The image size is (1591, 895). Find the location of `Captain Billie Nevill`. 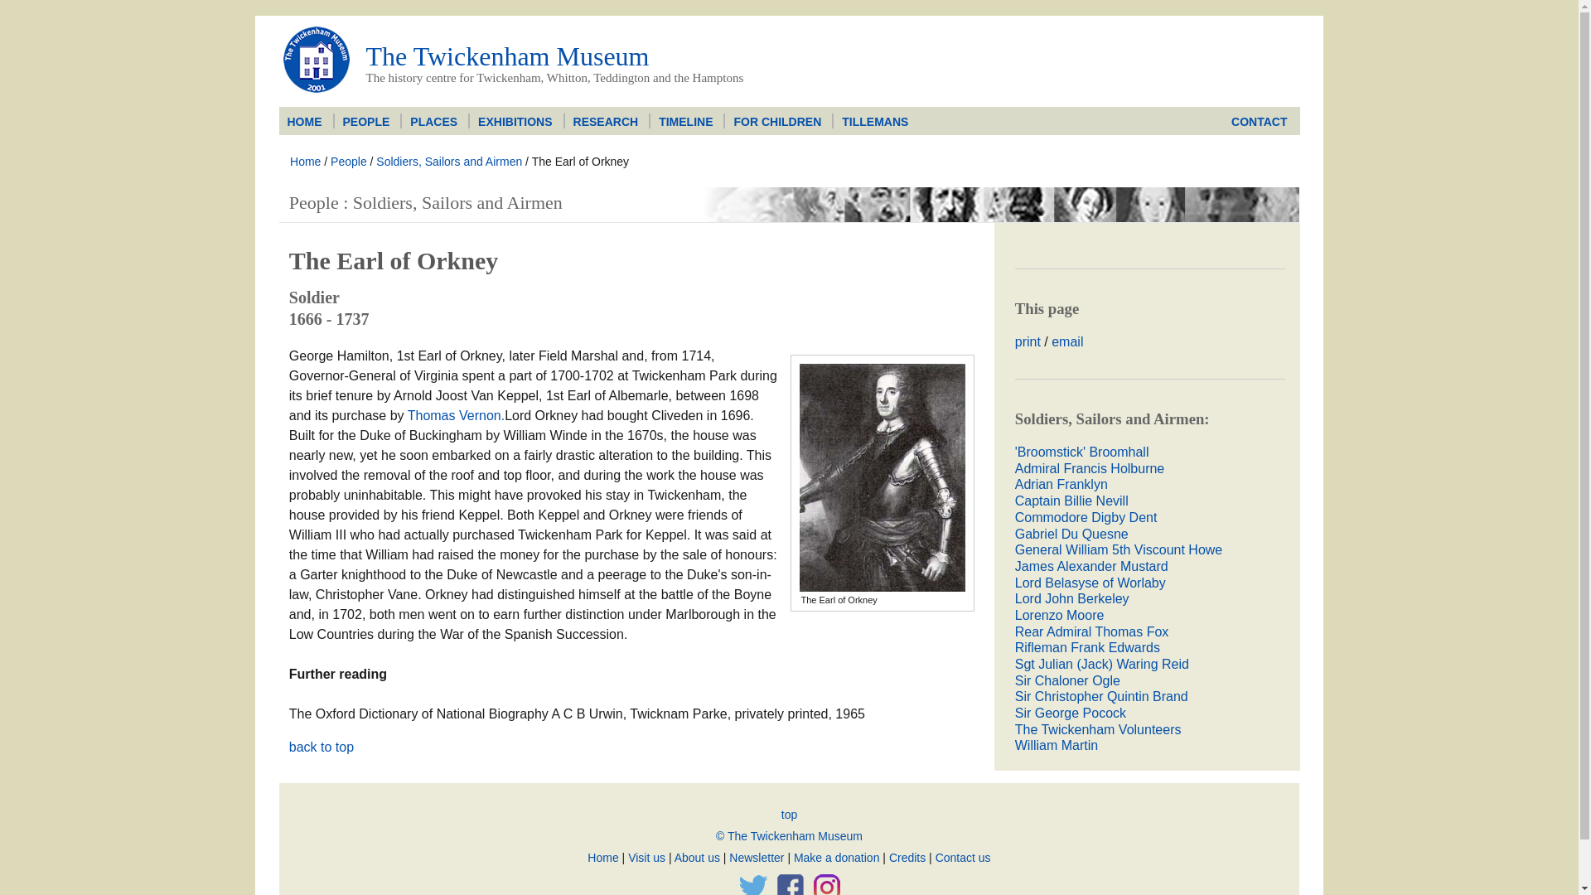

Captain Billie Nevill is located at coordinates (1071, 501).